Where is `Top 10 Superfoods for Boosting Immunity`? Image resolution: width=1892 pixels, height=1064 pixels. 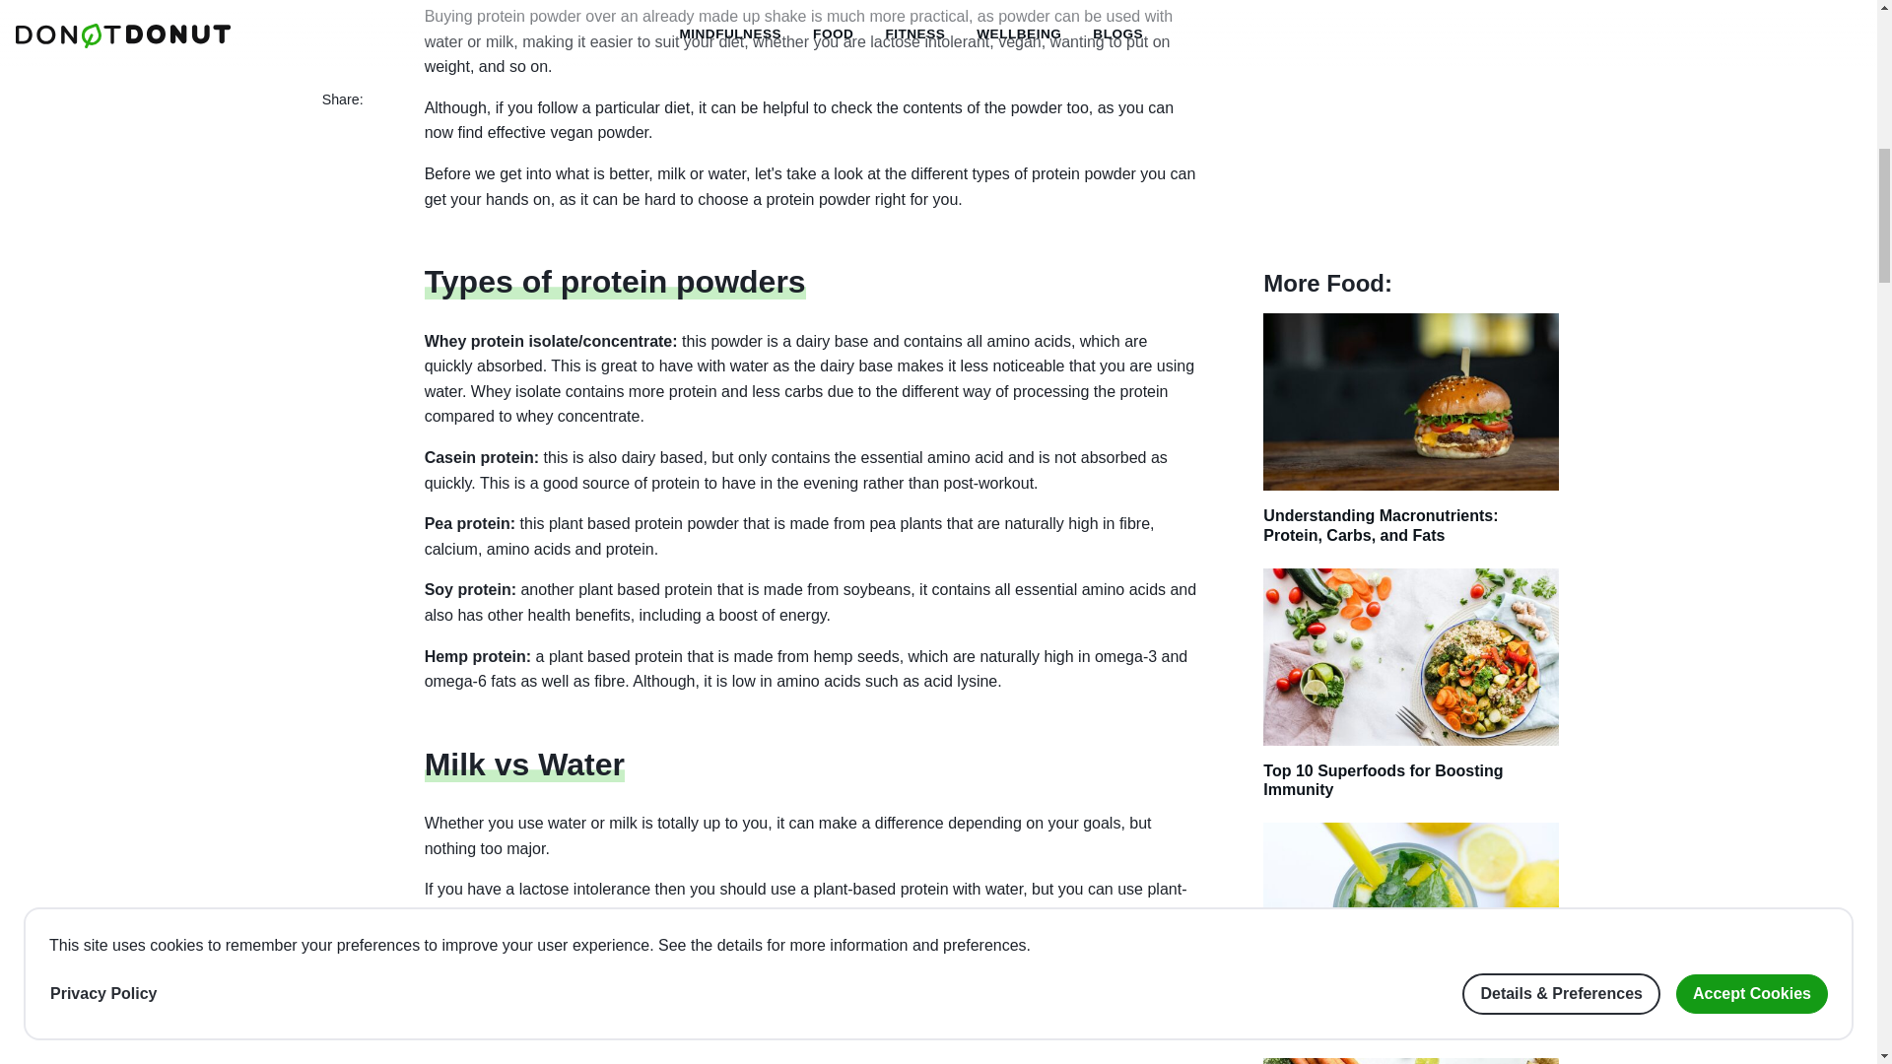 Top 10 Superfoods for Boosting Immunity is located at coordinates (1411, 695).